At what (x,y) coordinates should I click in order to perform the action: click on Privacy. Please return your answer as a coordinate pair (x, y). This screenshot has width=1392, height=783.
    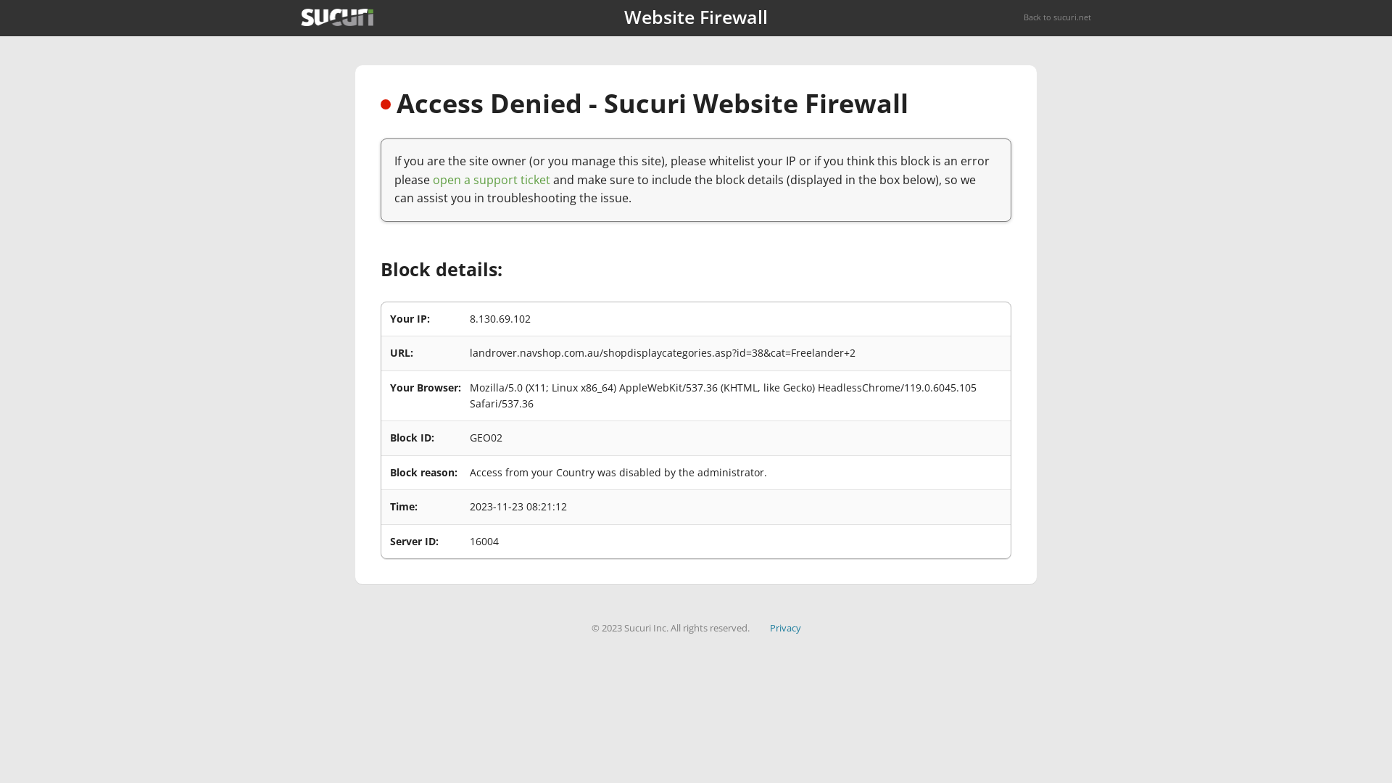
    Looking at the image, I should click on (786, 628).